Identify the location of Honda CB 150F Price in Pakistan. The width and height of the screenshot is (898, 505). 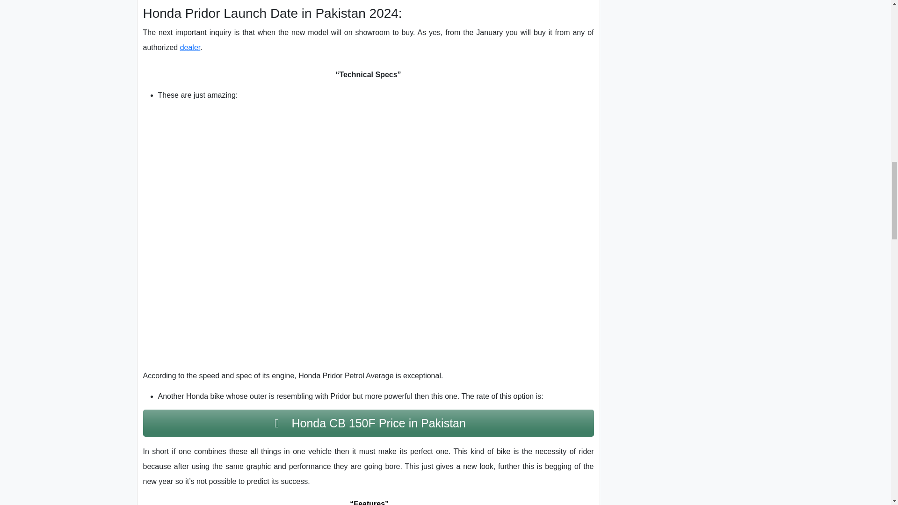
(368, 423).